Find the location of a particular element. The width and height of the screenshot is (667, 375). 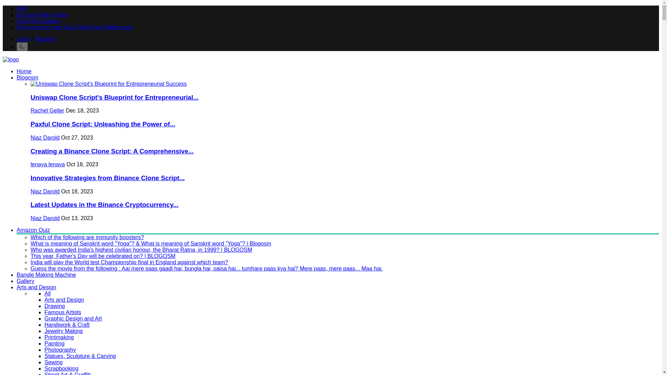

Home is located at coordinates (24, 71).